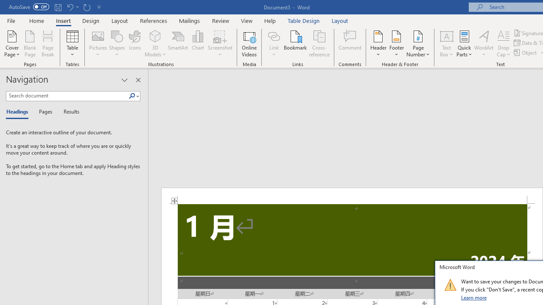  I want to click on Chart..., so click(198, 43).